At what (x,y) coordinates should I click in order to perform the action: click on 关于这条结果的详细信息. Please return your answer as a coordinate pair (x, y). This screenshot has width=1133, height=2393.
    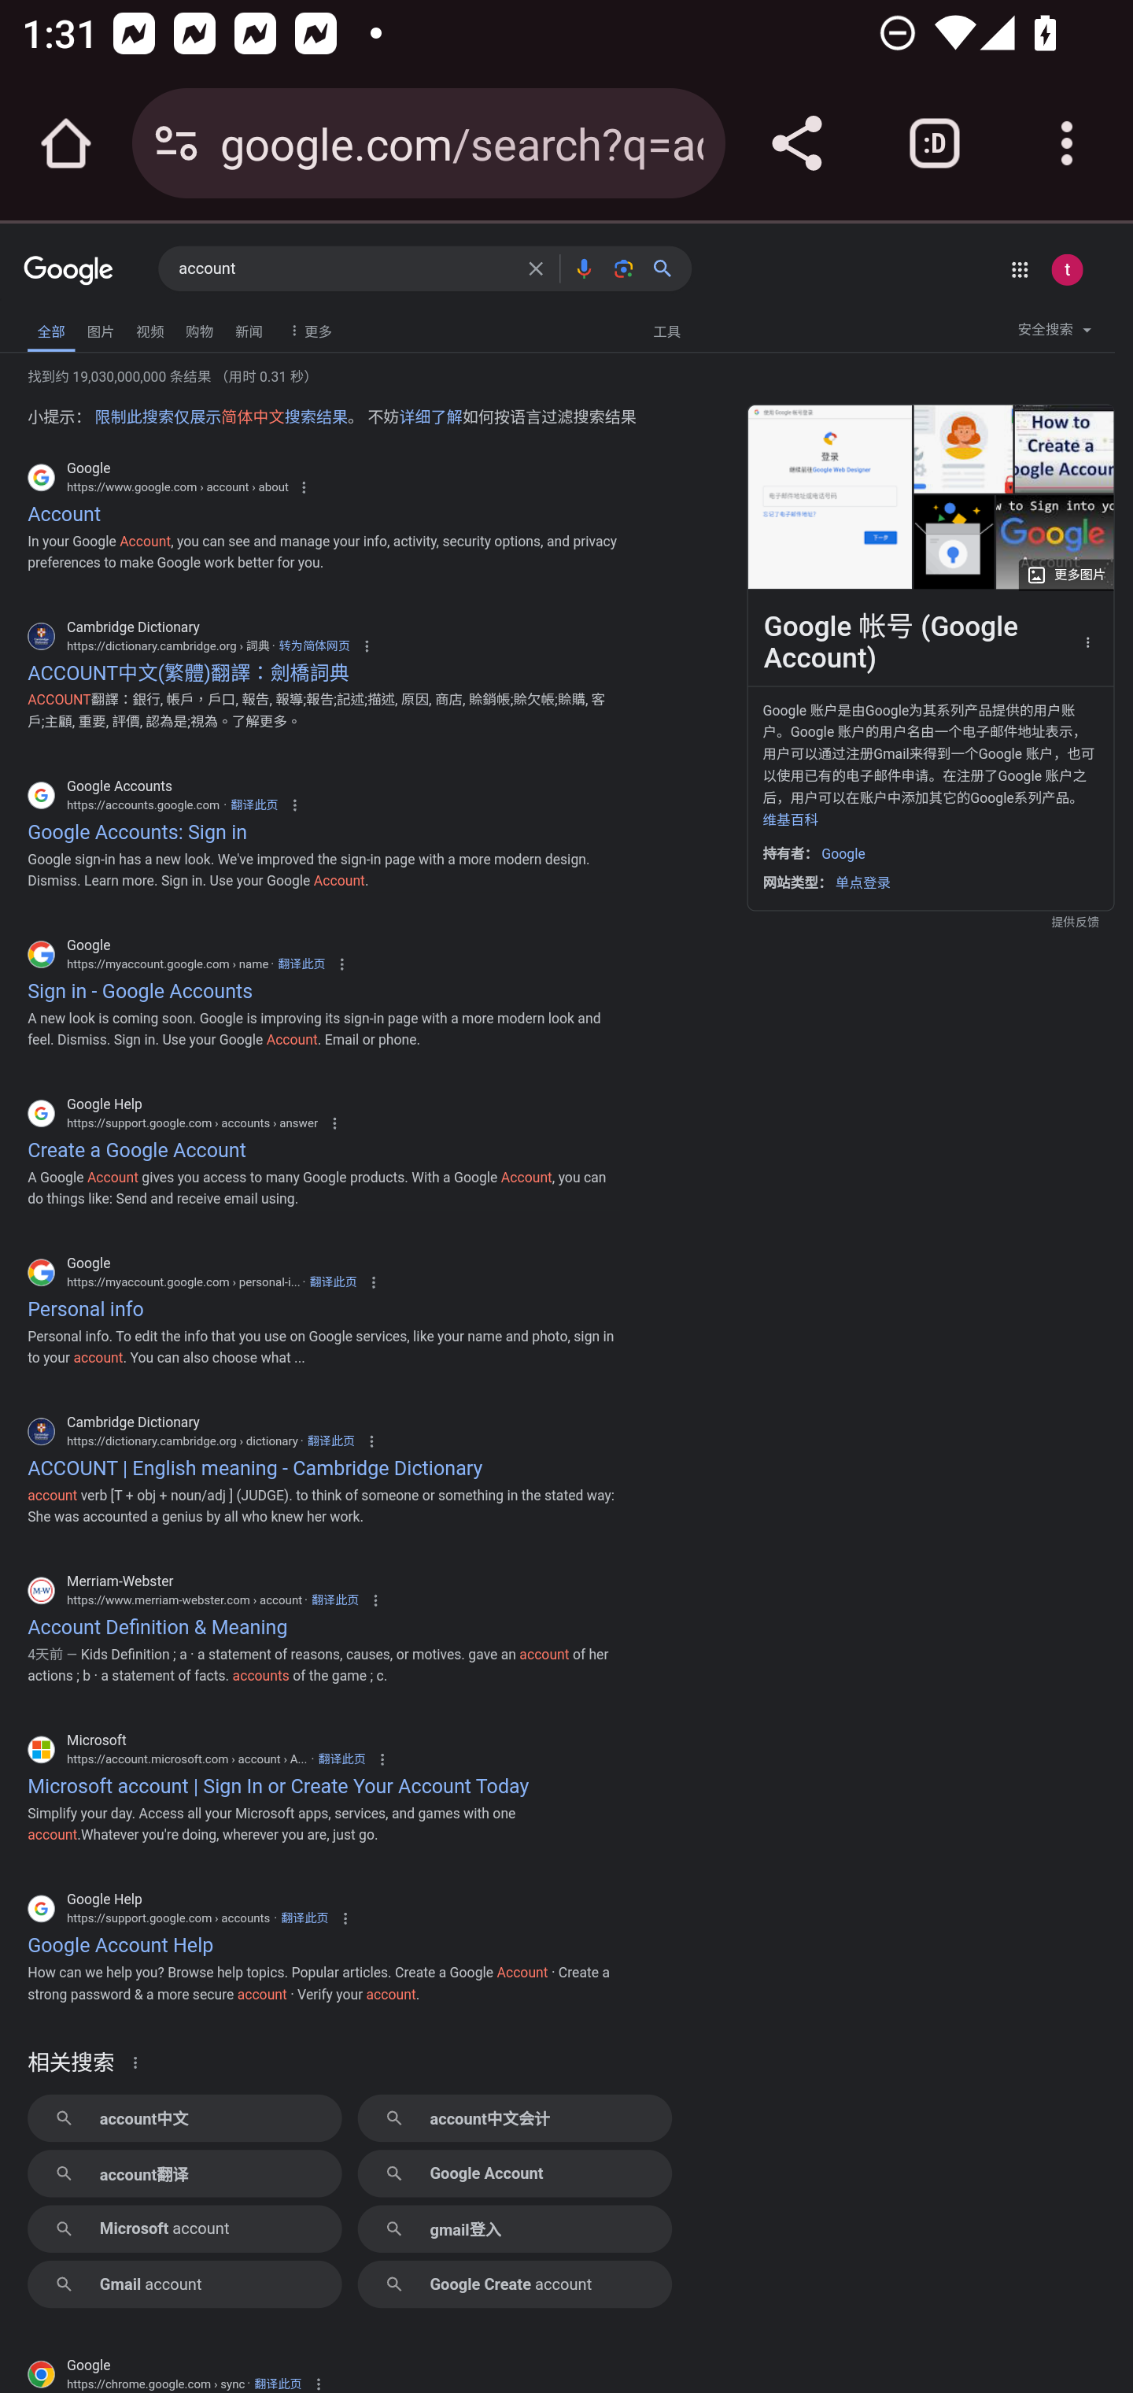
    Looking at the image, I should click on (140, 2061).